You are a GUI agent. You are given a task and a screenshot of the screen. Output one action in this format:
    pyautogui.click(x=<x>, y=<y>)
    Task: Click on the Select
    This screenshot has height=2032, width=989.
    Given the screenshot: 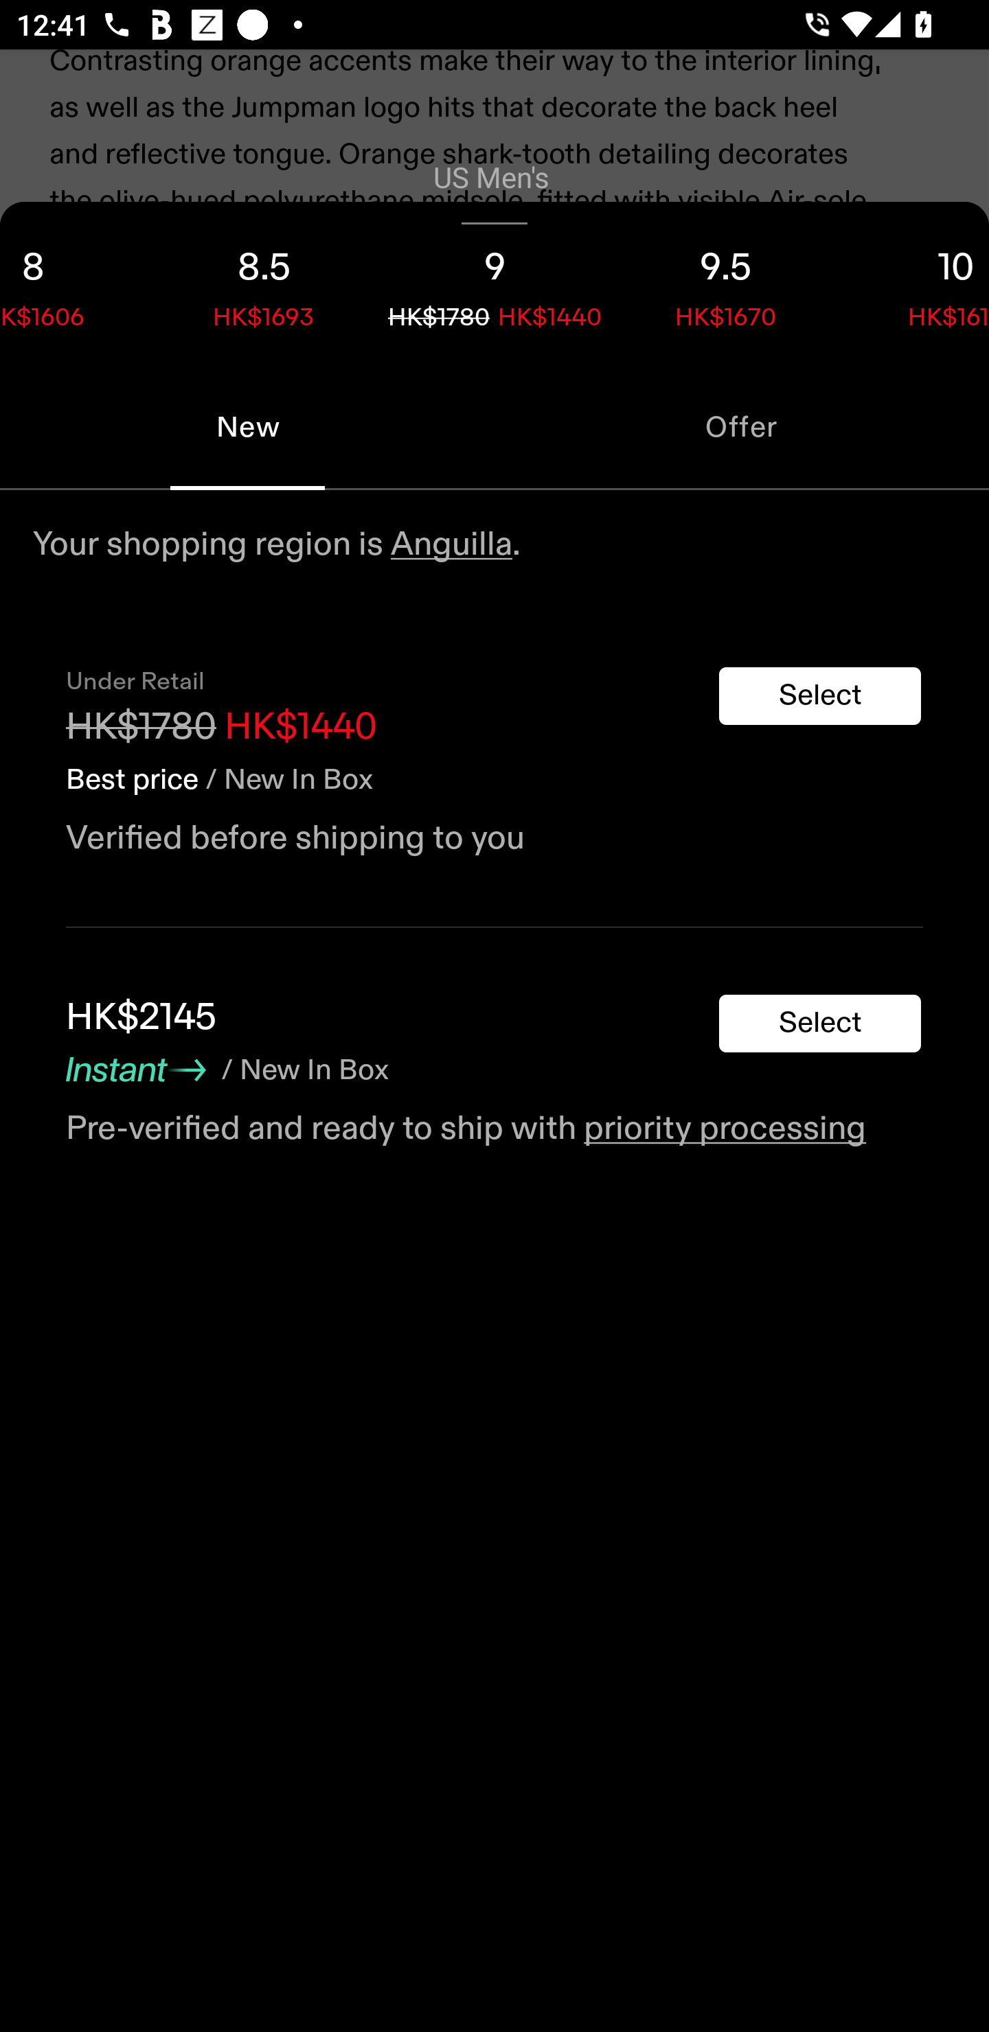 What is the action you would take?
    pyautogui.click(x=820, y=1024)
    